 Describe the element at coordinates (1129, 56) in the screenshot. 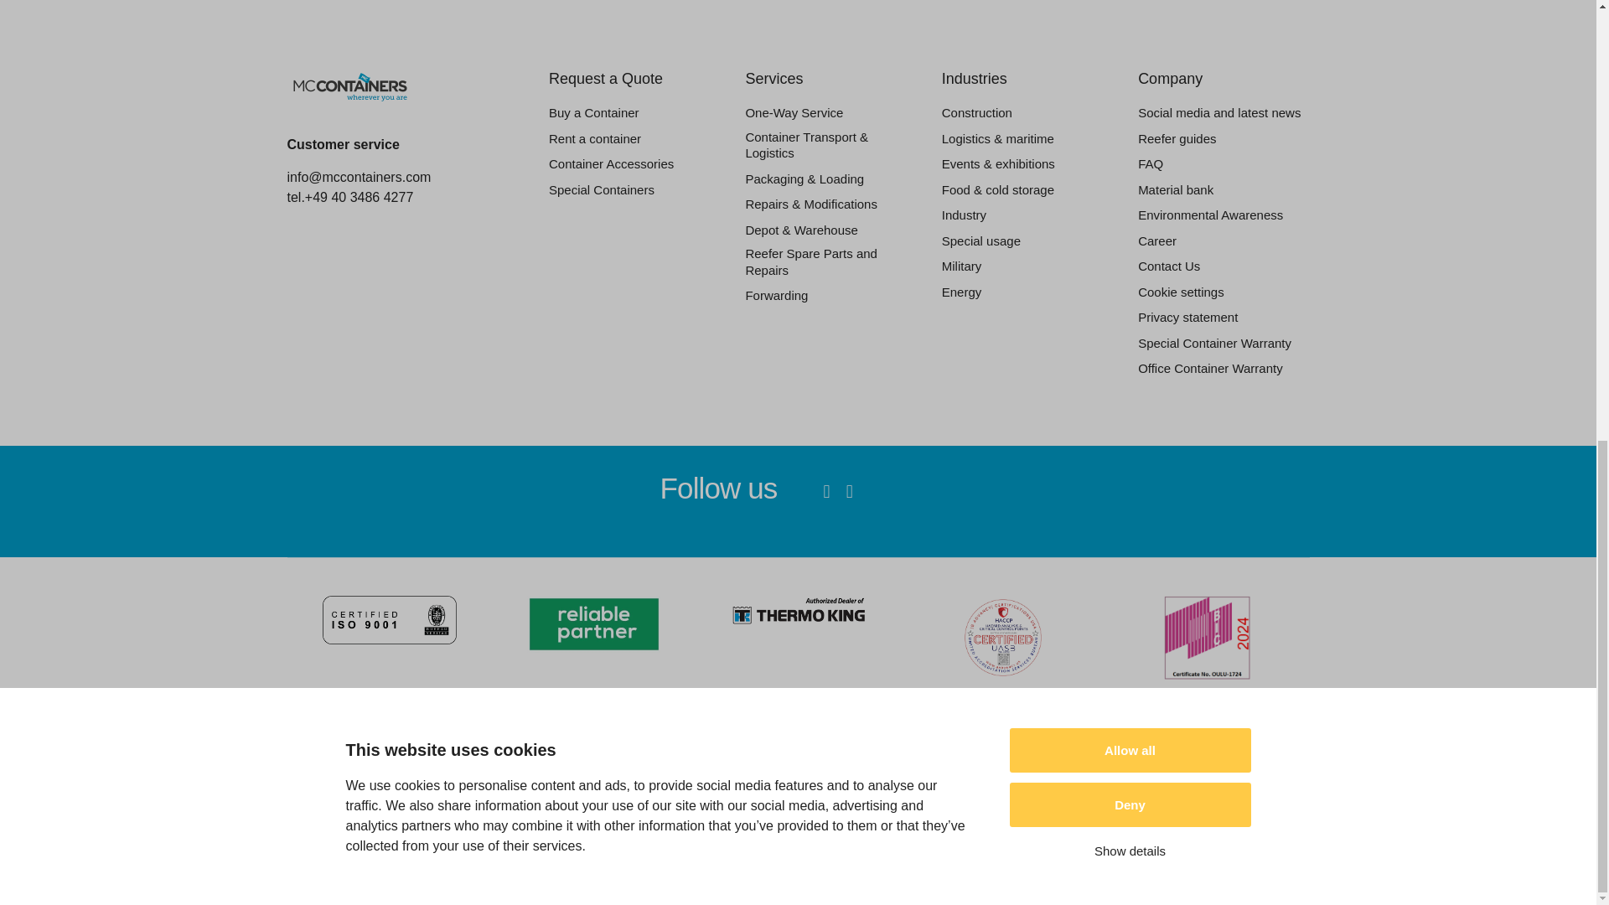

I see `Show details` at that location.